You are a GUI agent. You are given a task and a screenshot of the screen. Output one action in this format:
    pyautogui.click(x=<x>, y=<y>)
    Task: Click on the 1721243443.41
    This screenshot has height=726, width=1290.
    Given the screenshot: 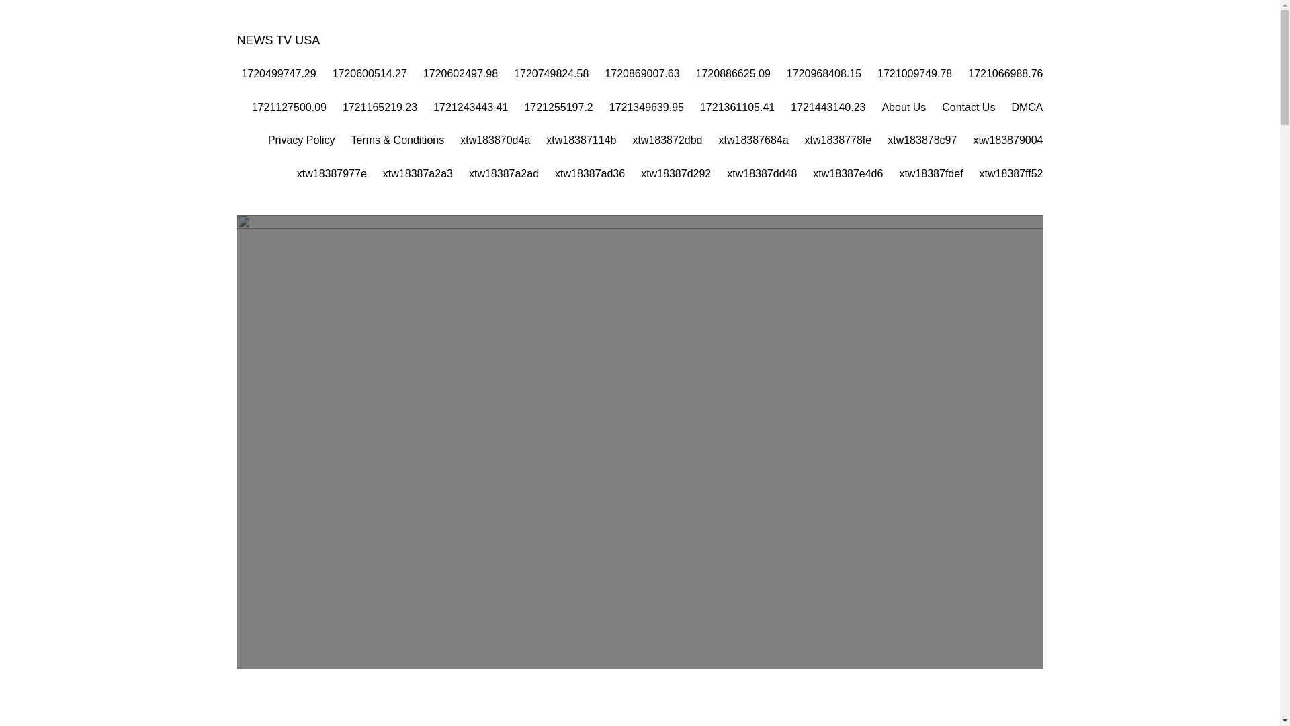 What is the action you would take?
    pyautogui.click(x=470, y=107)
    